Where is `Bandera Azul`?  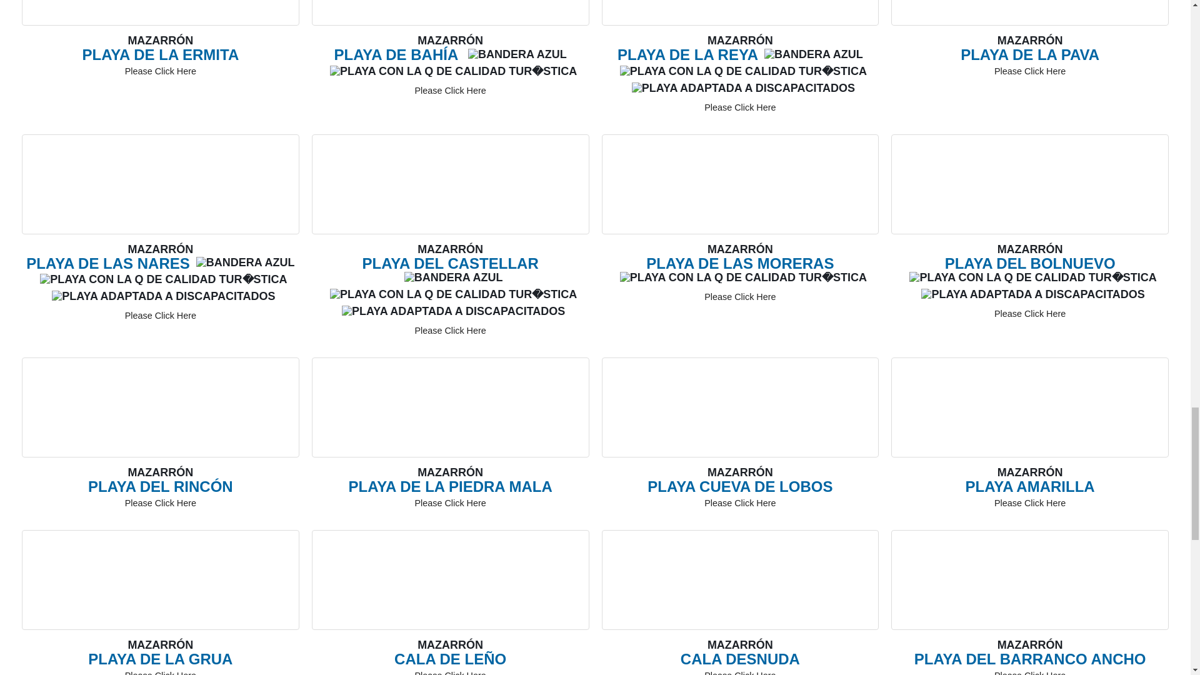 Bandera Azul is located at coordinates (517, 54).